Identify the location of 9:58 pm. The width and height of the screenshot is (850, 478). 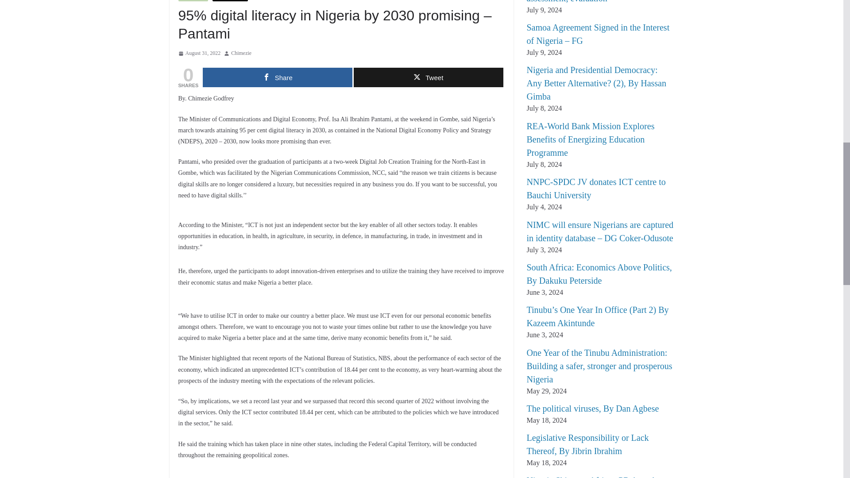
(199, 53).